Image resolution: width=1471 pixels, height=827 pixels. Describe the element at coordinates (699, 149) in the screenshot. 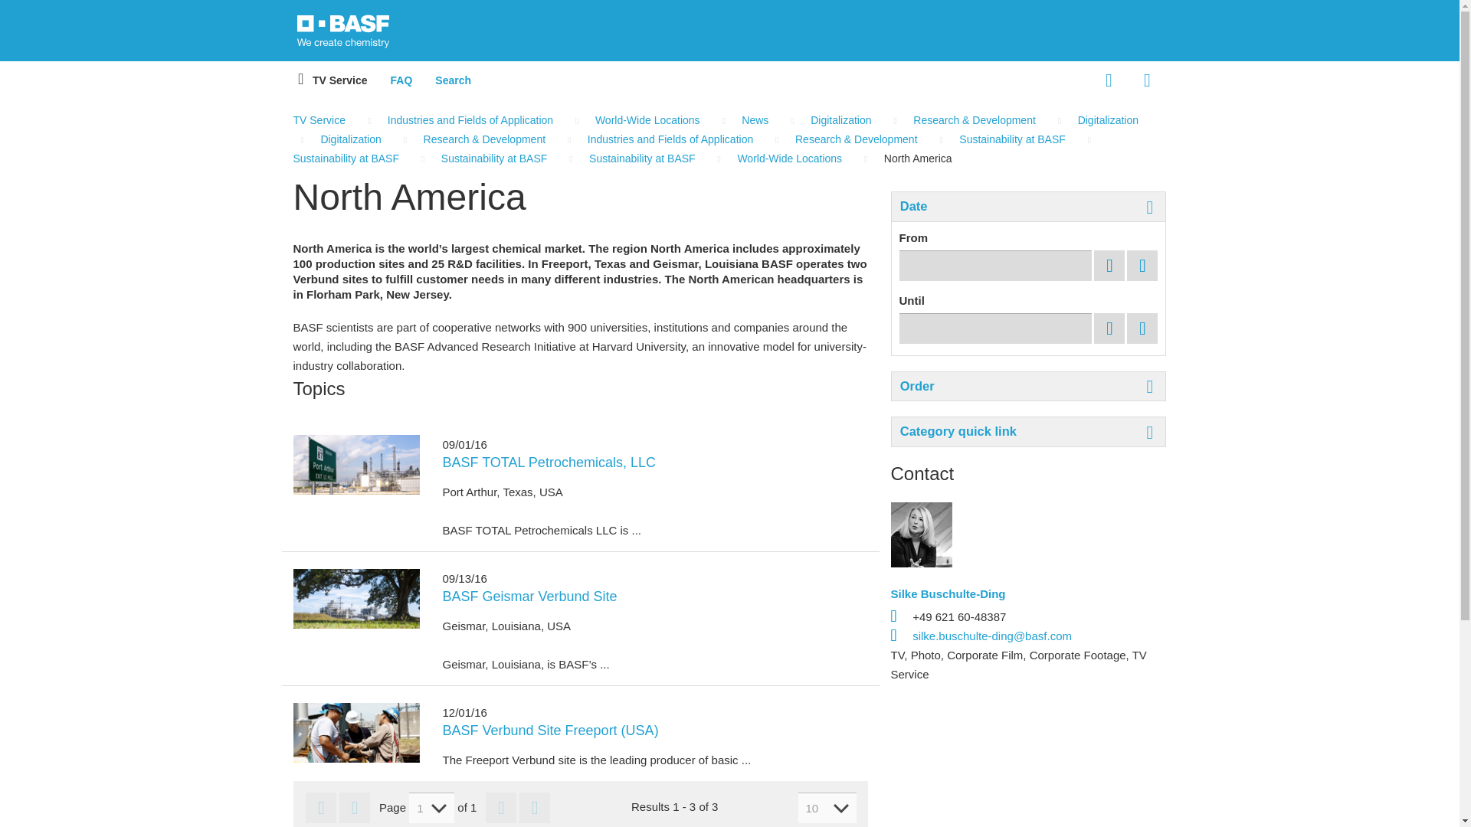

I see `Sustainability at BASF` at that location.